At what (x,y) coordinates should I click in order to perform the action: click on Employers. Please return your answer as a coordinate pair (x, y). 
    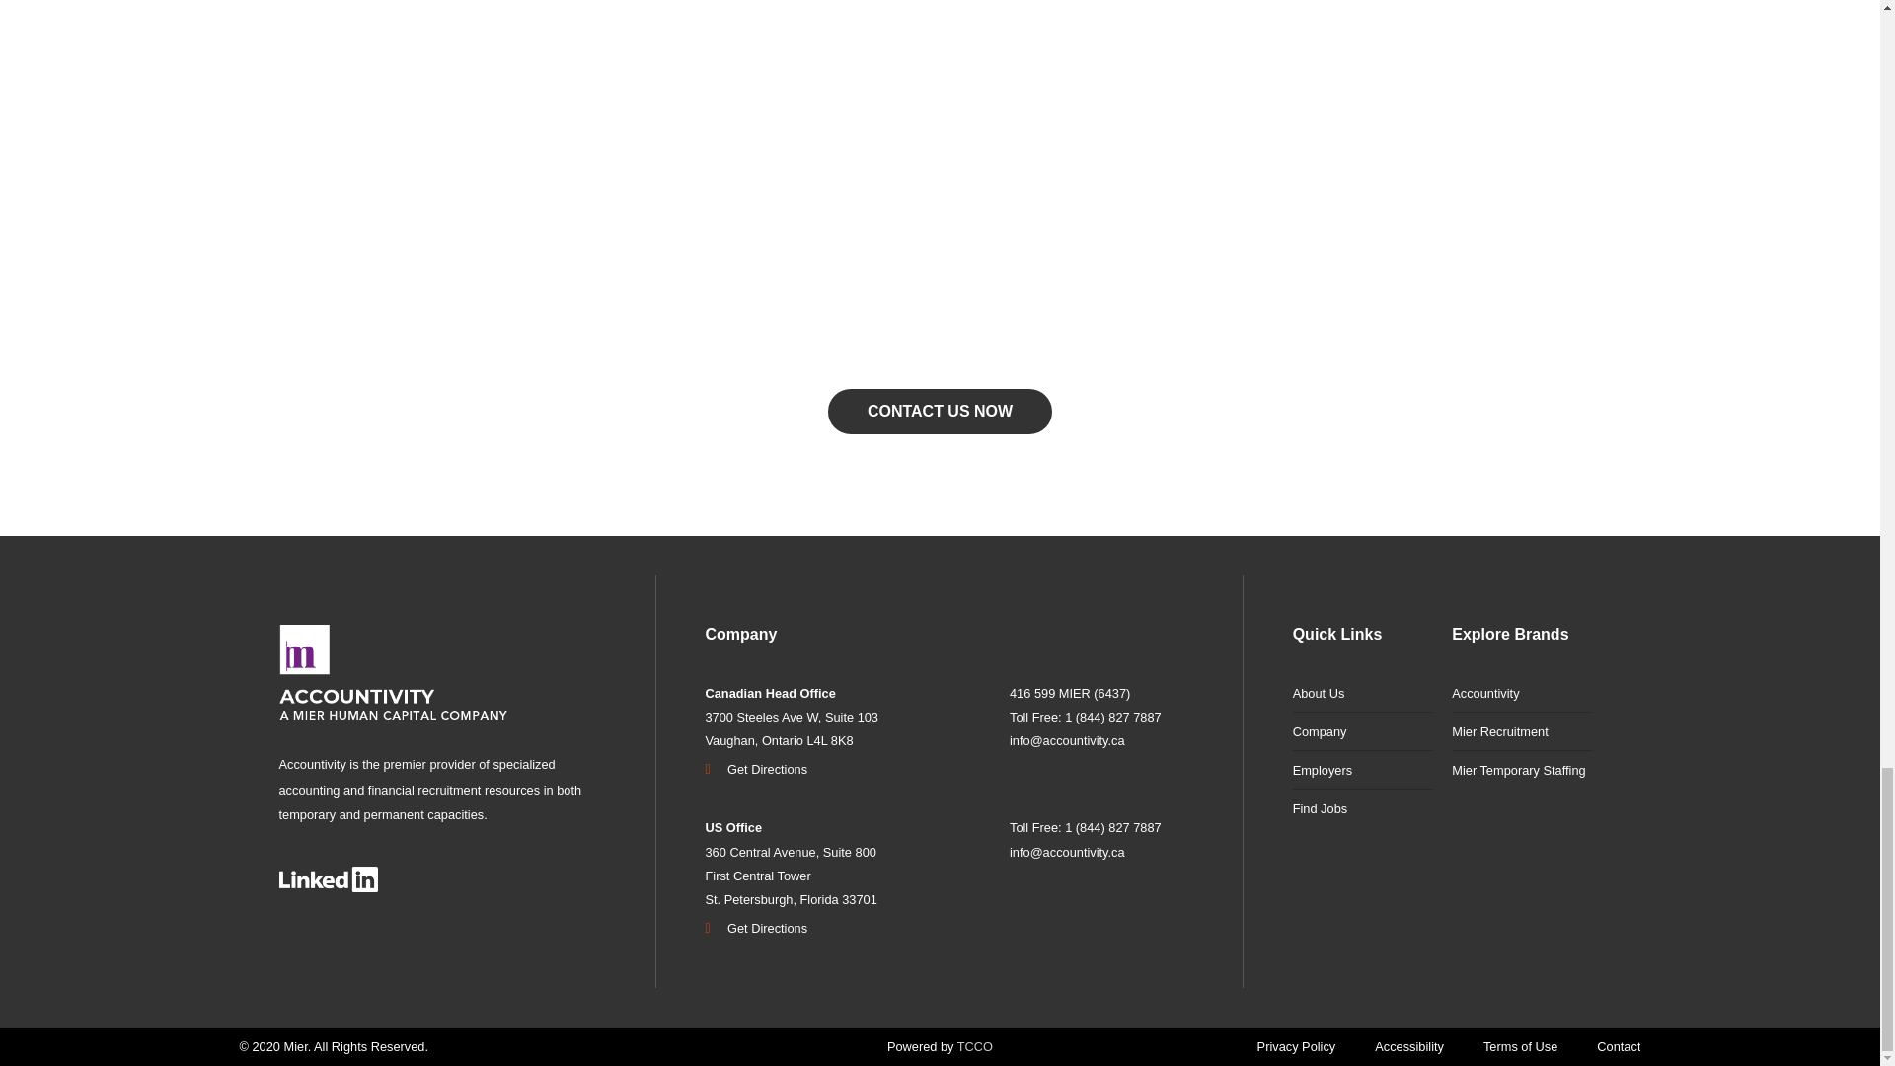
    Looking at the image, I should click on (1362, 770).